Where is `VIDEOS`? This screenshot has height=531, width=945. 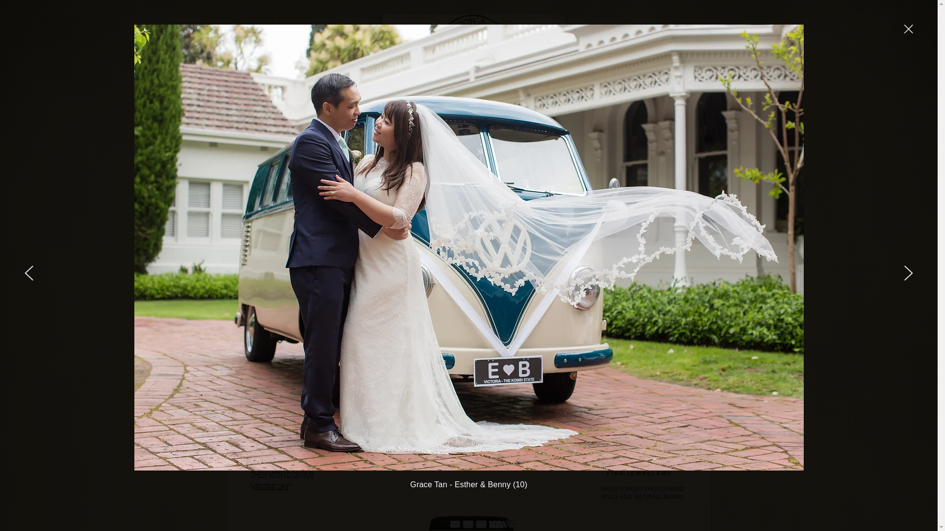
VIDEOS is located at coordinates (487, 132).